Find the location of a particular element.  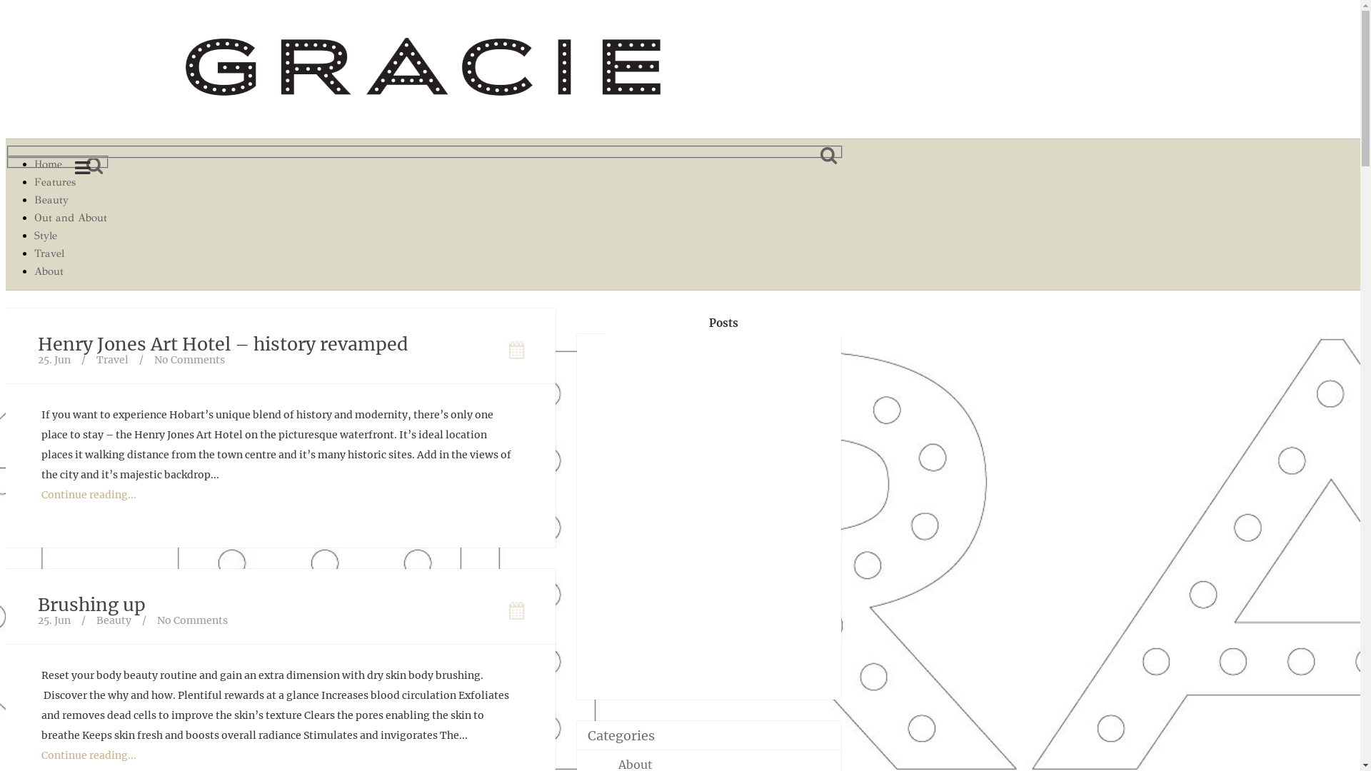

Features is located at coordinates (71, 183).